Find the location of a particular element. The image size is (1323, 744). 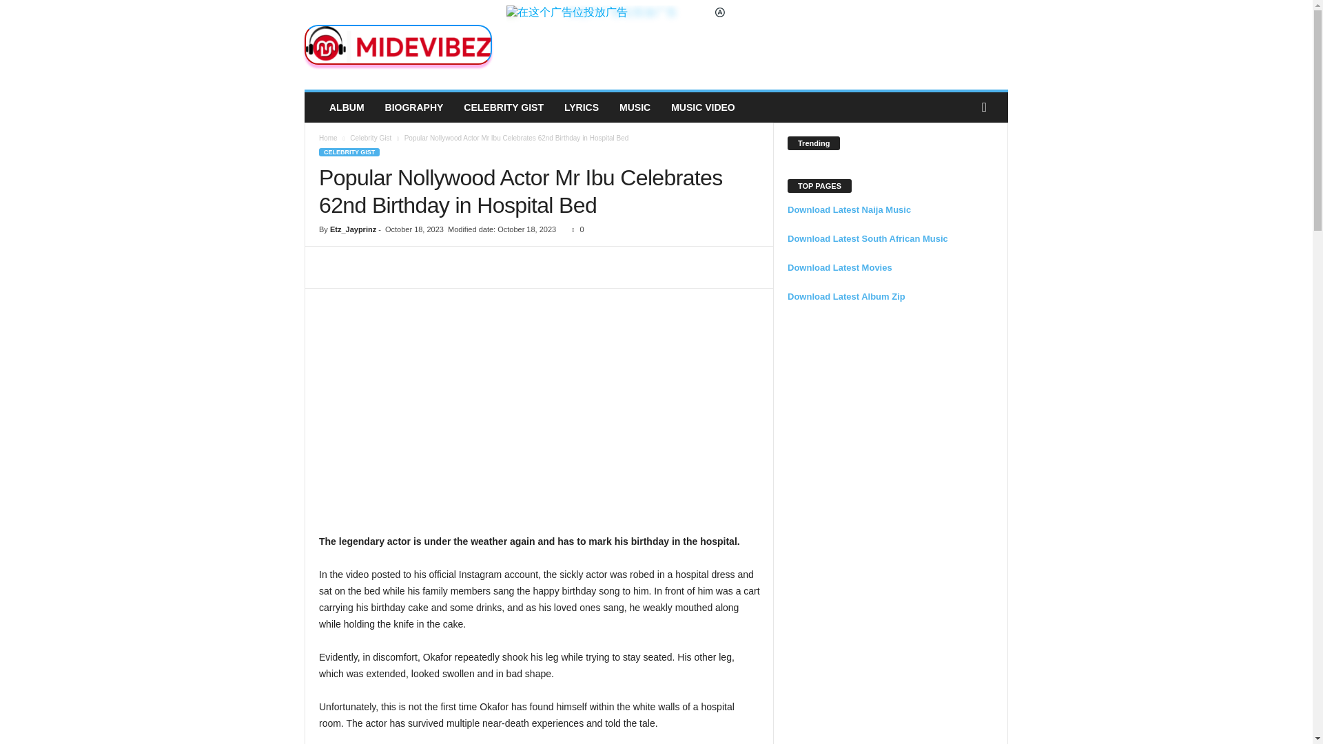

MUSIC is located at coordinates (634, 107).